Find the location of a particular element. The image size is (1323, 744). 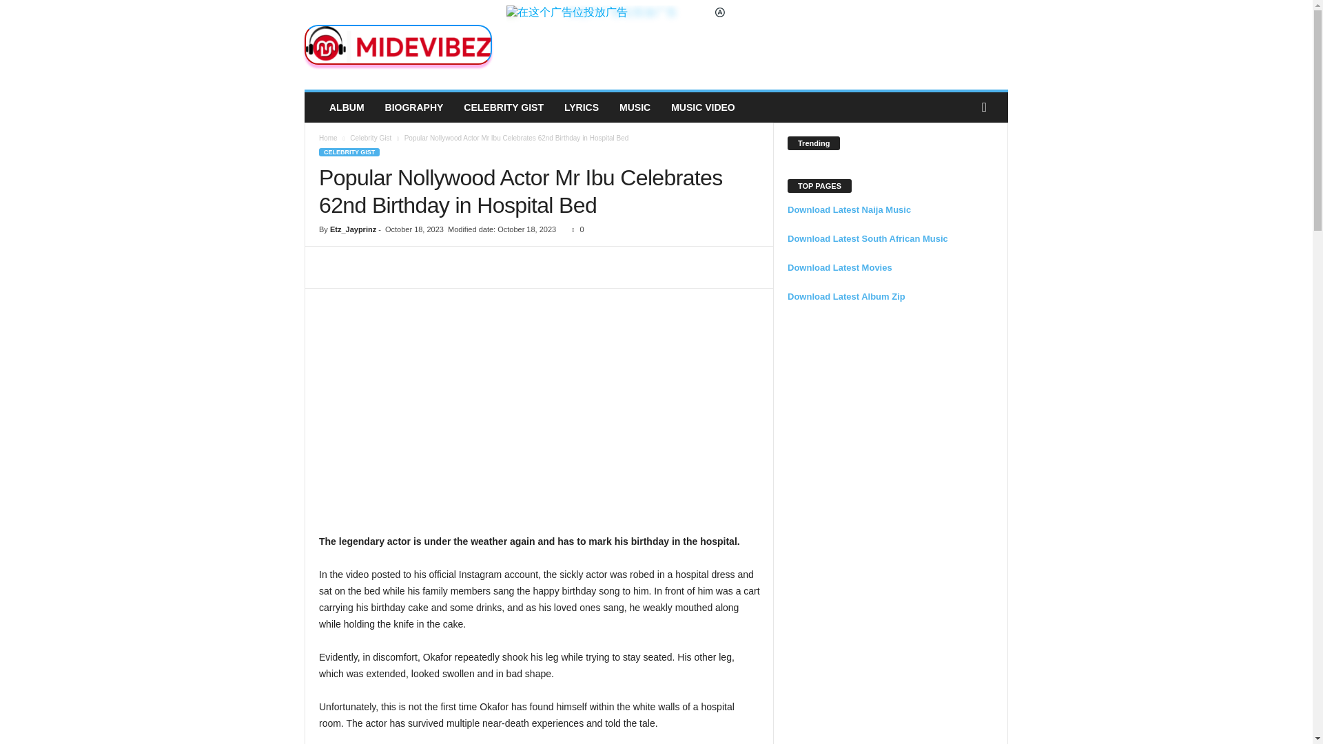

MUSIC is located at coordinates (634, 107).